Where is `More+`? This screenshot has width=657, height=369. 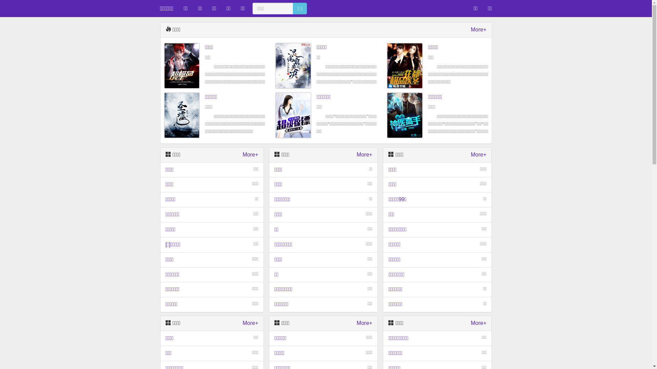
More+ is located at coordinates (250, 323).